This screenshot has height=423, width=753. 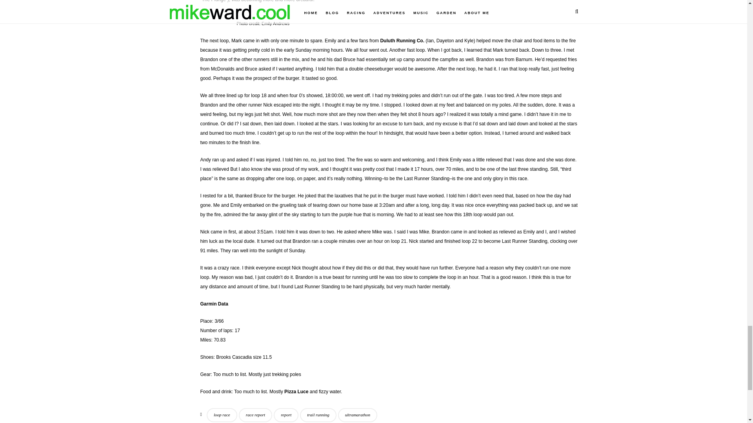 I want to click on race report, so click(x=255, y=415).